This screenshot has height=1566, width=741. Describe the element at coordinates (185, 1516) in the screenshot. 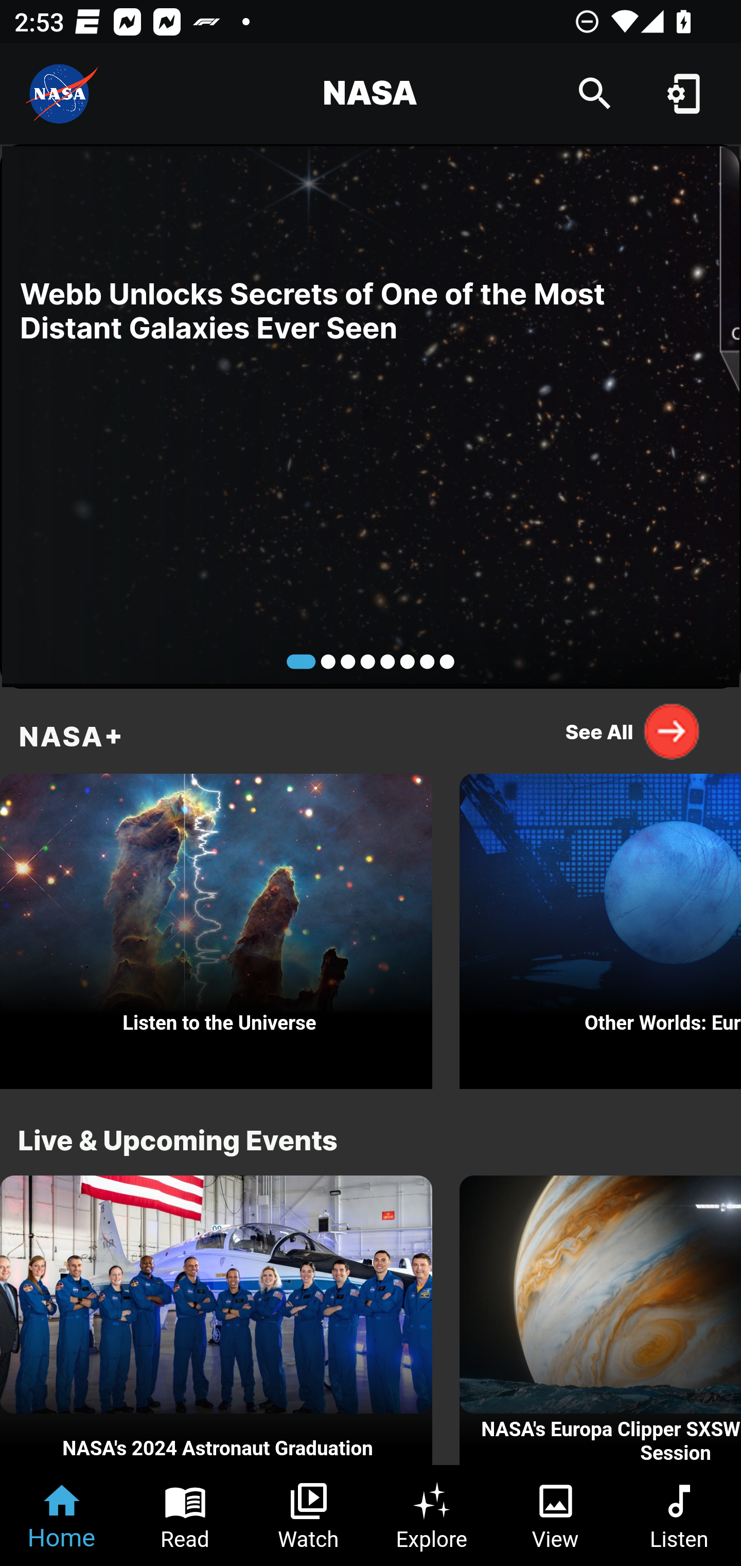

I see `Read
Tab 2 of 6` at that location.